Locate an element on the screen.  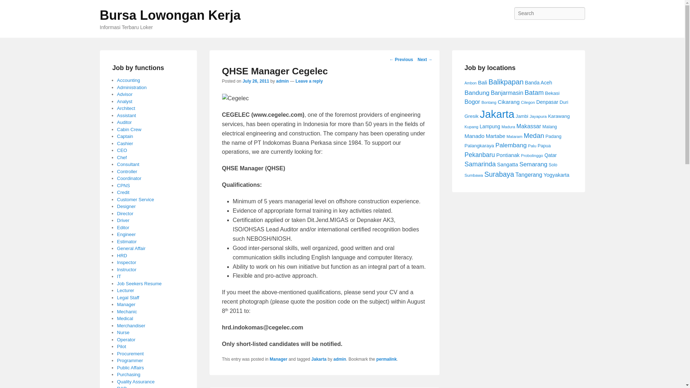
View all posts by admin is located at coordinates (282, 81).